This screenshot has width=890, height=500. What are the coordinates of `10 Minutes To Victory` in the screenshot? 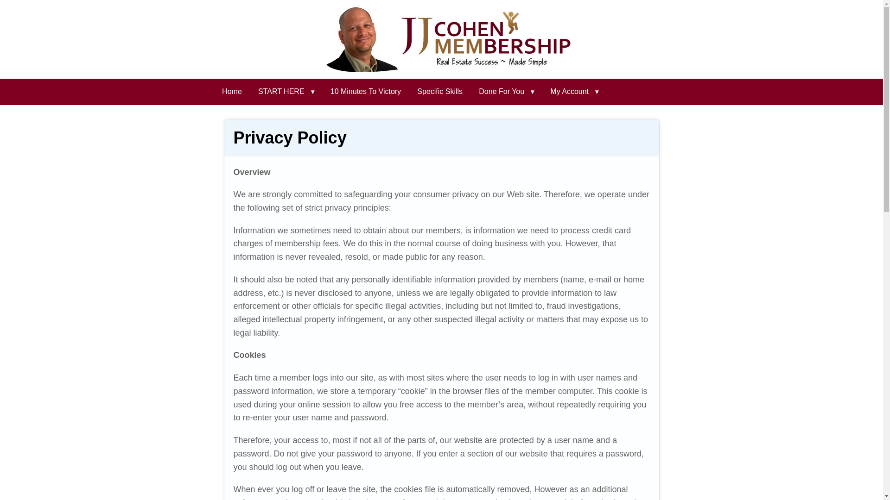 It's located at (366, 92).